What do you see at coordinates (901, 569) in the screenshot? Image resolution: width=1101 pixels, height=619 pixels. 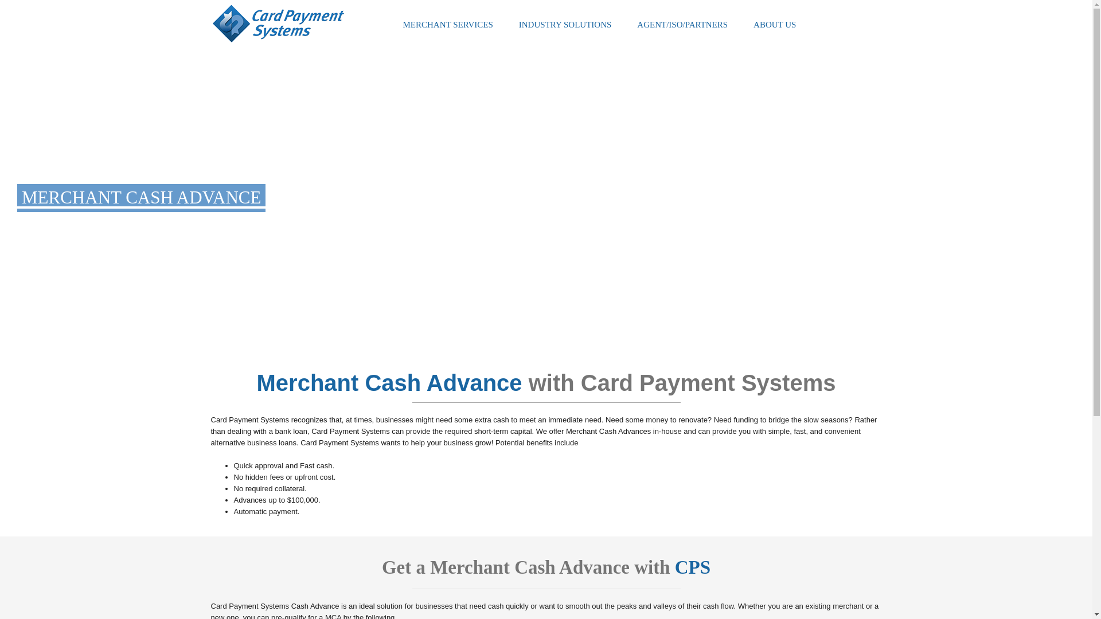 I see `Twitter` at bounding box center [901, 569].